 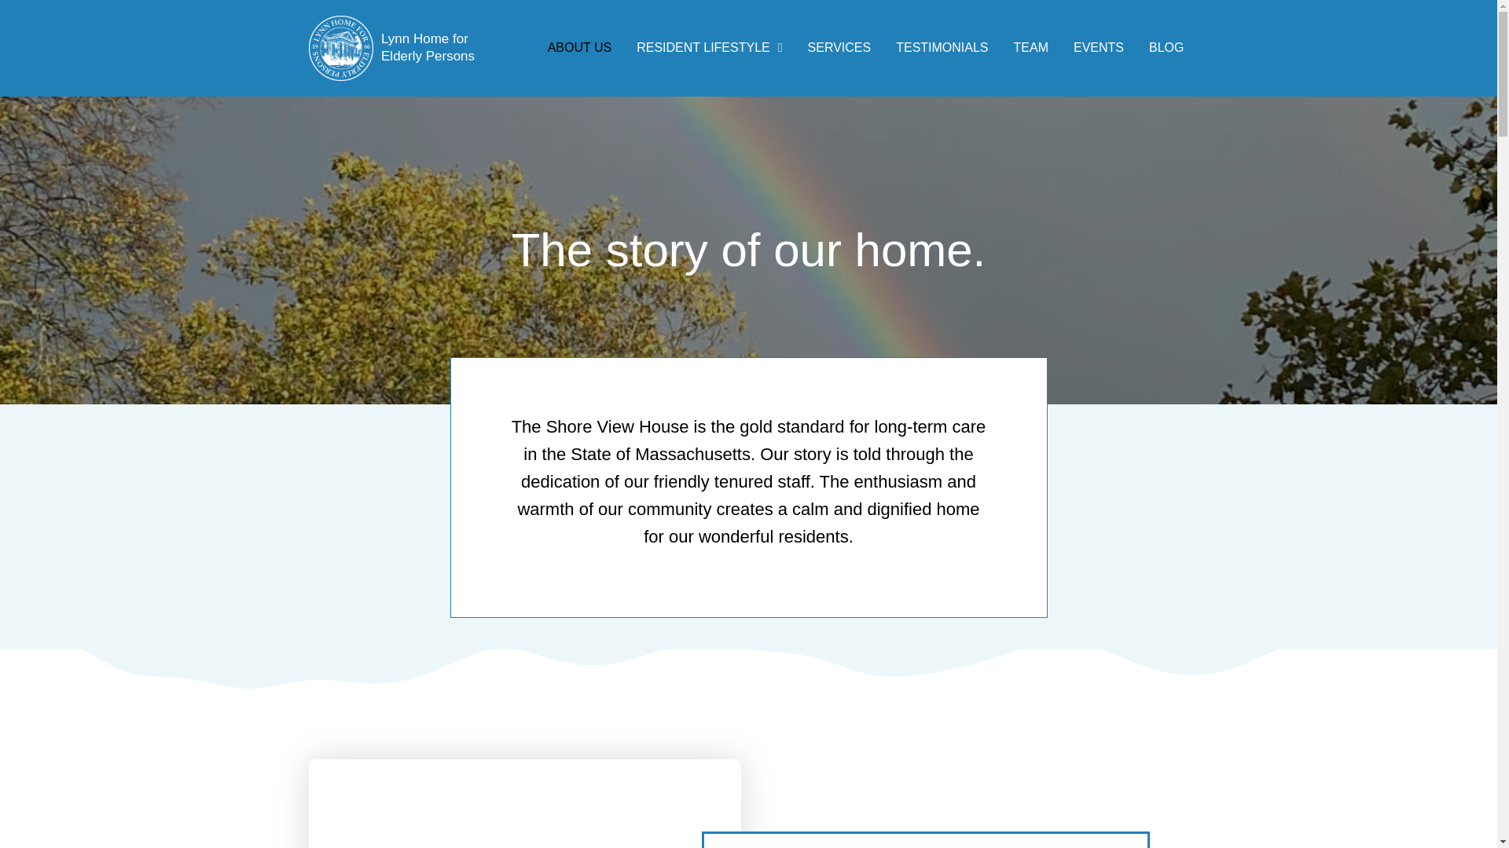 What do you see at coordinates (1166, 48) in the screenshot?
I see `BLOG` at bounding box center [1166, 48].